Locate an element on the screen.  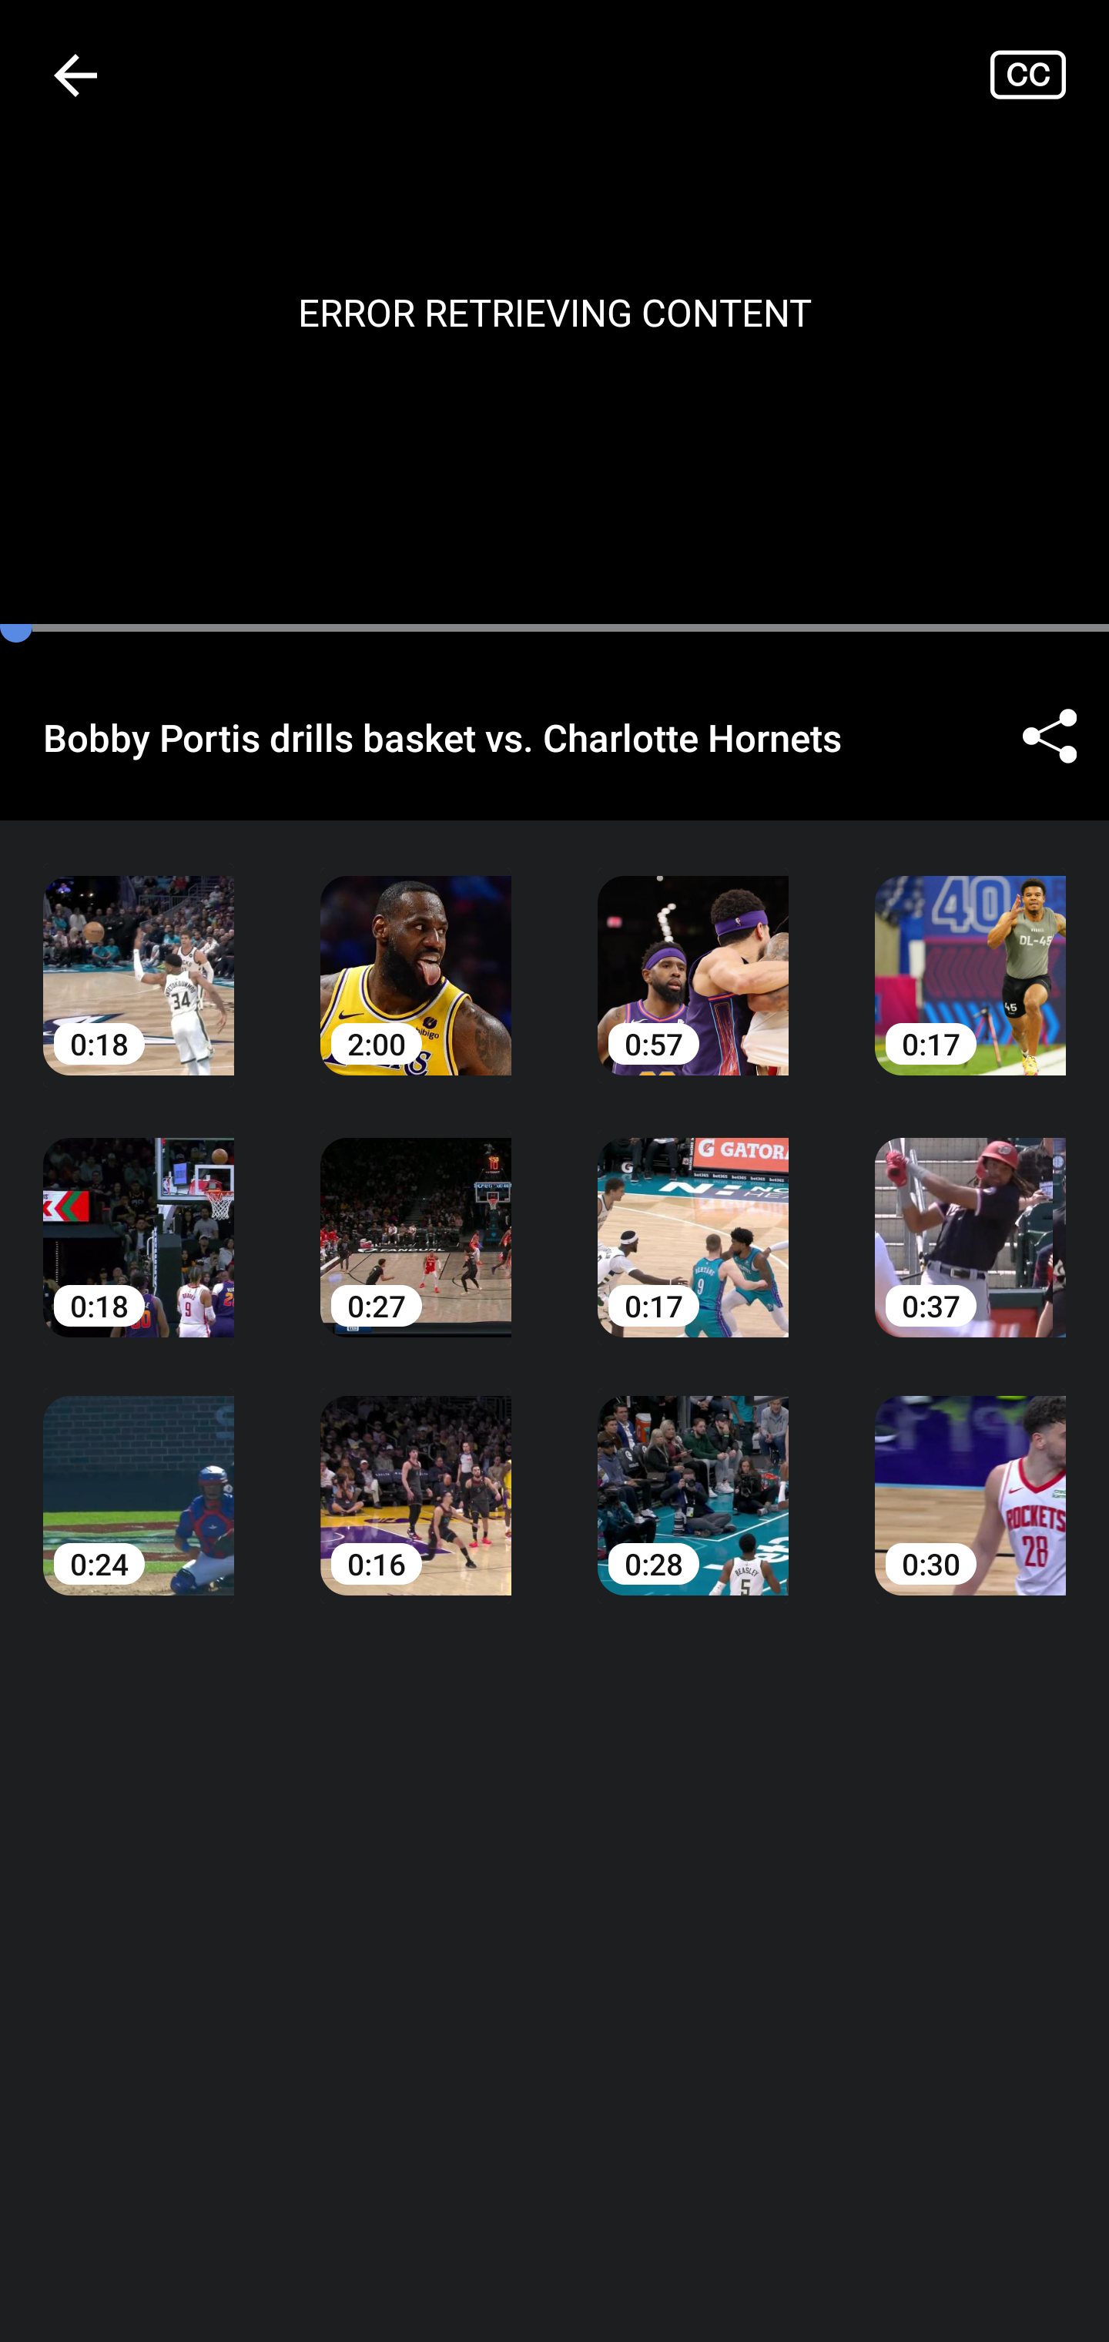
0:18 is located at coordinates (139, 953).